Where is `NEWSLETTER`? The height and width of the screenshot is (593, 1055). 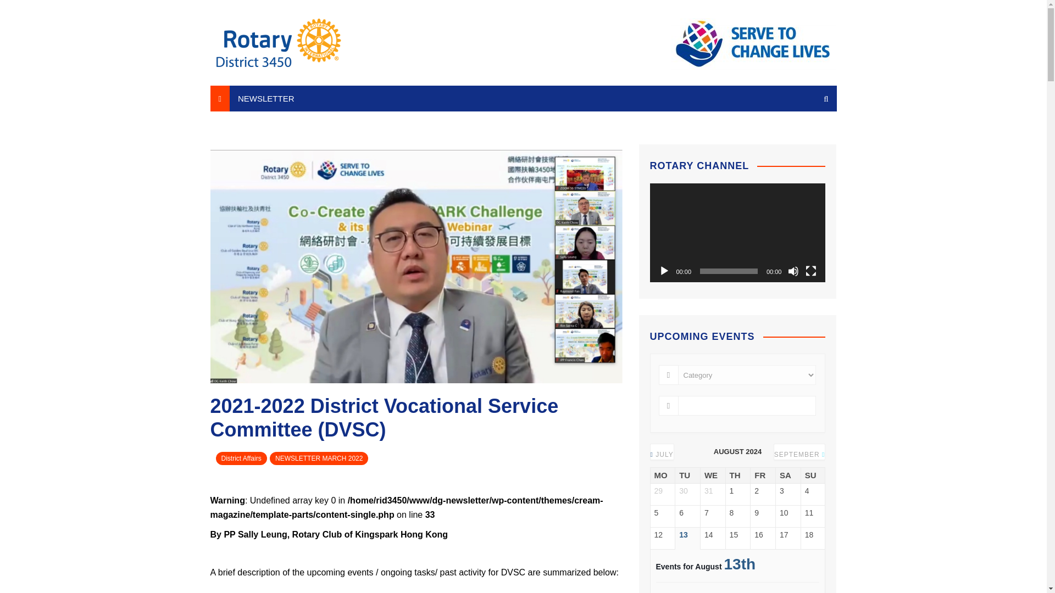
NEWSLETTER is located at coordinates (266, 98).